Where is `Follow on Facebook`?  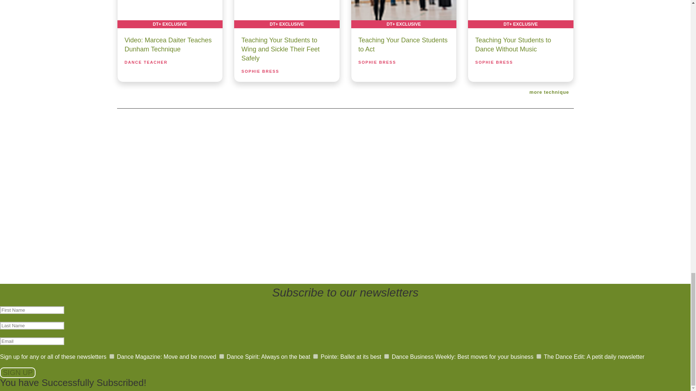
Follow on Facebook is located at coordinates (308, 188).